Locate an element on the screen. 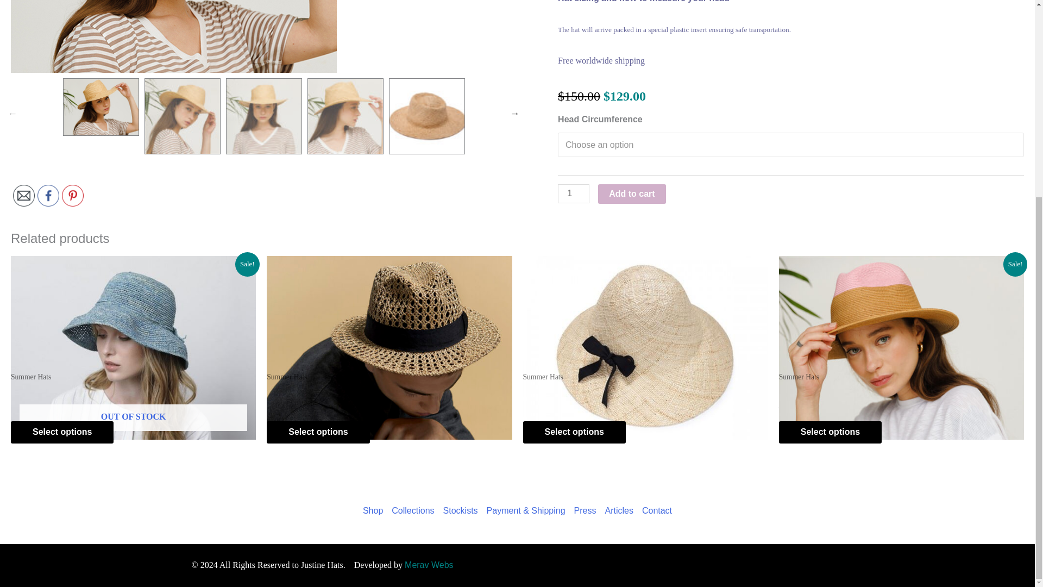 This screenshot has width=1043, height=587. Follow by Email is located at coordinates (23, 196).